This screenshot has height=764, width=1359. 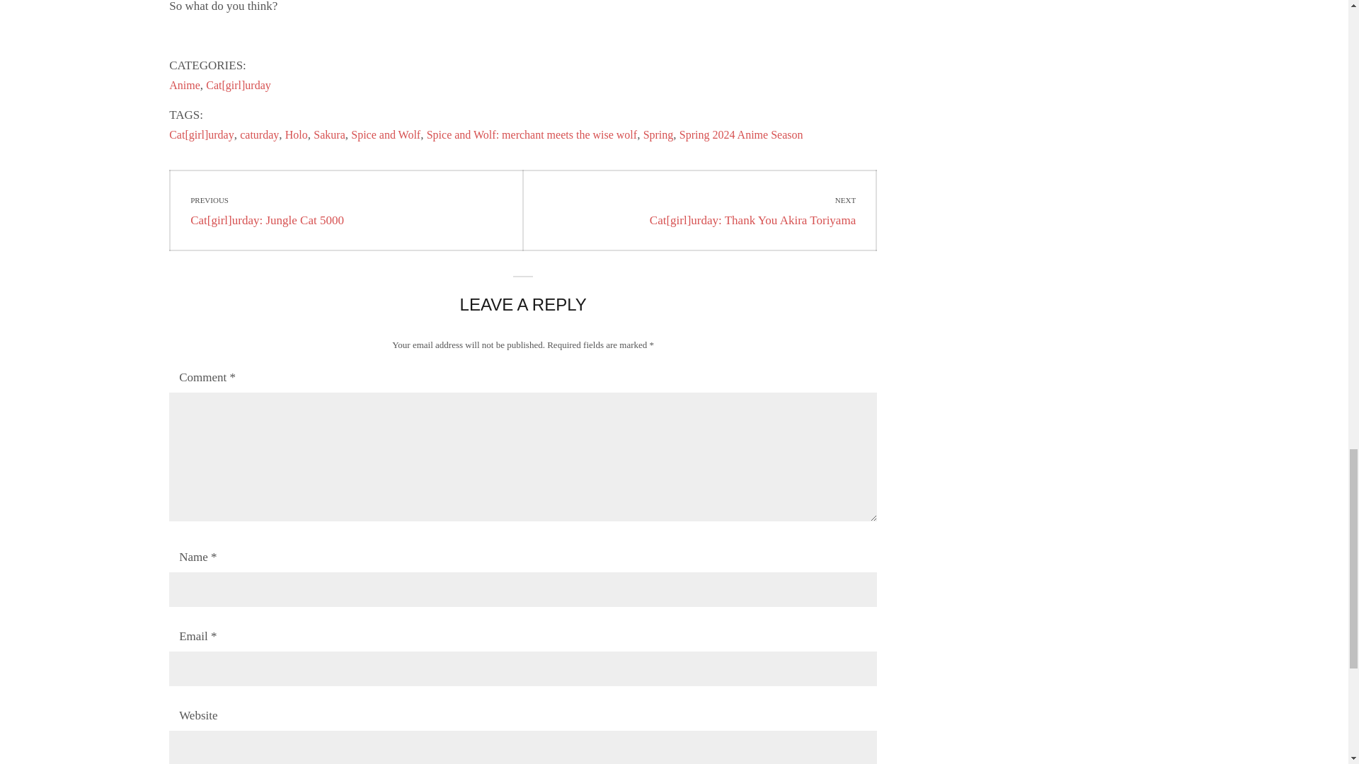 I want to click on Spice and Wolf, so click(x=385, y=134).